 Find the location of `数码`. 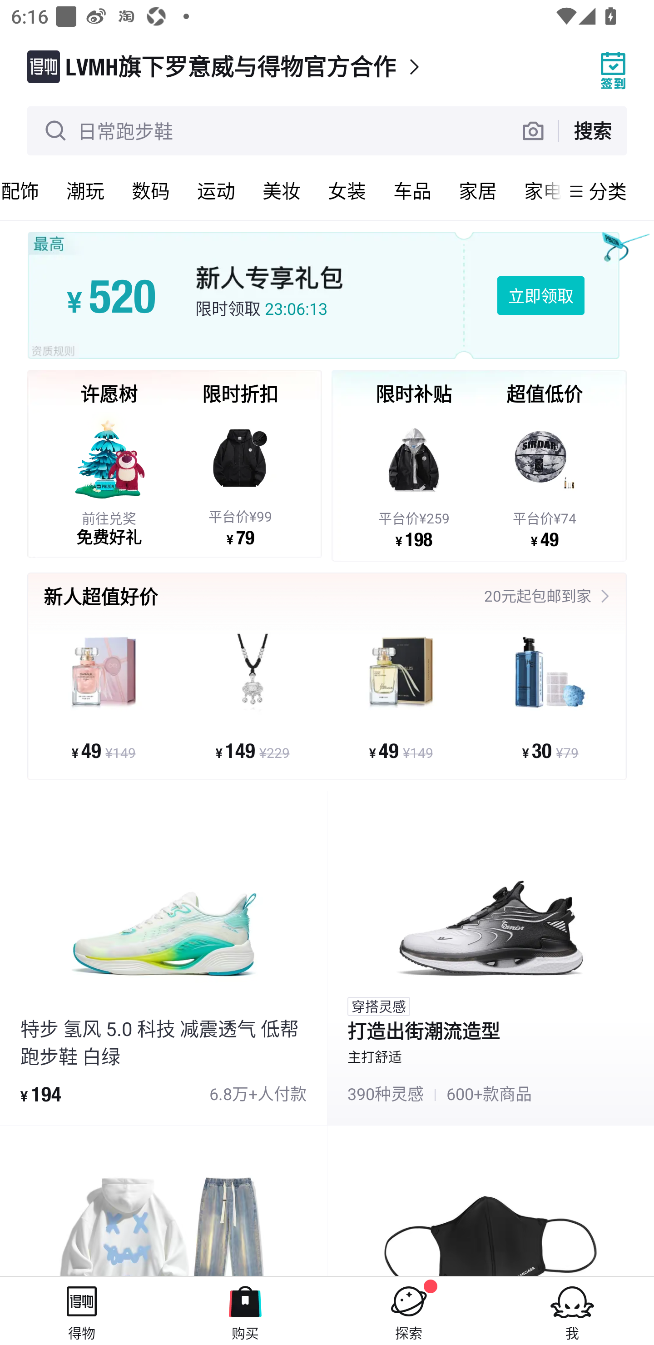

数码 is located at coordinates (151, 191).